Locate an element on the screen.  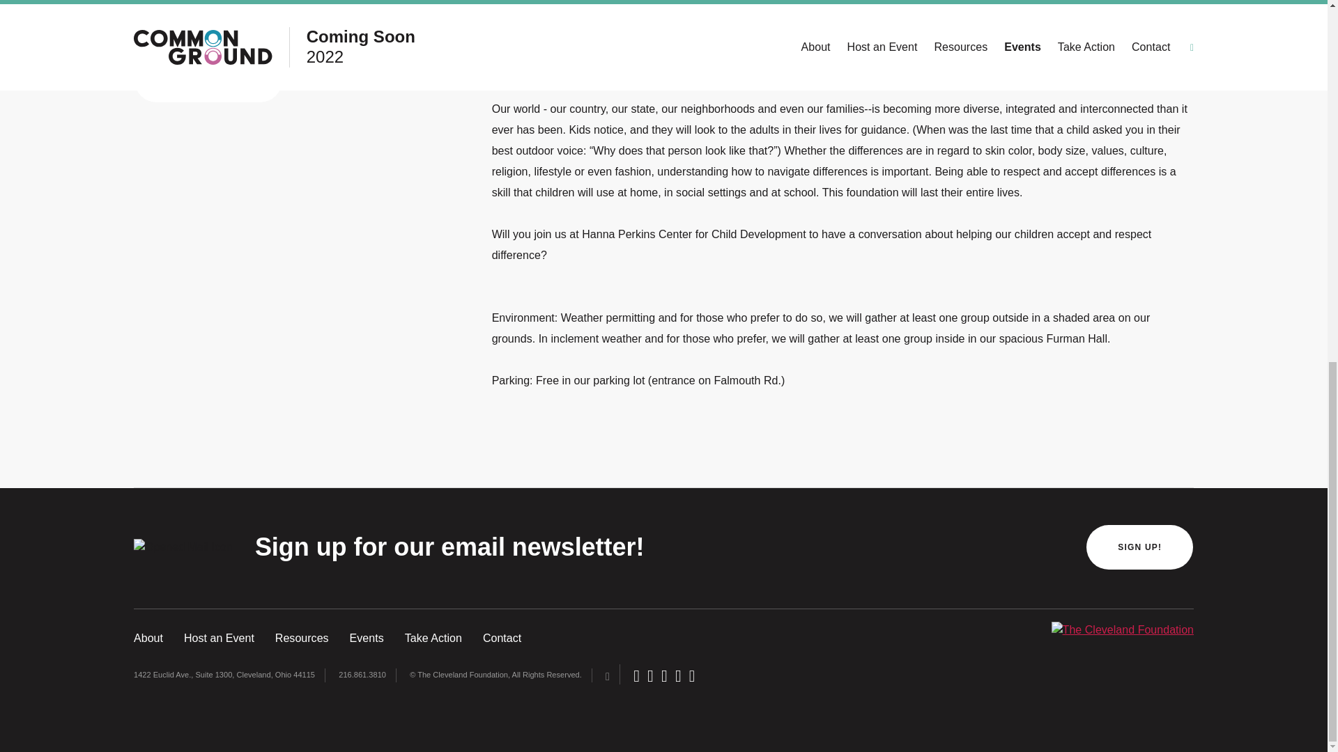
Resources is located at coordinates (302, 638).